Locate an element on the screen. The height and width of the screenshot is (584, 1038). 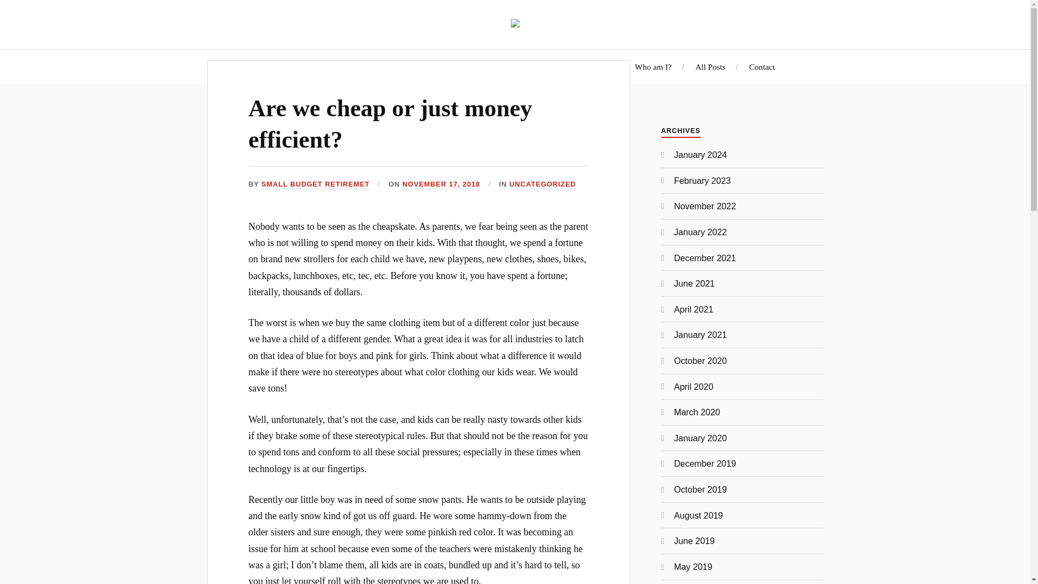
Who am I? is located at coordinates (653, 67).